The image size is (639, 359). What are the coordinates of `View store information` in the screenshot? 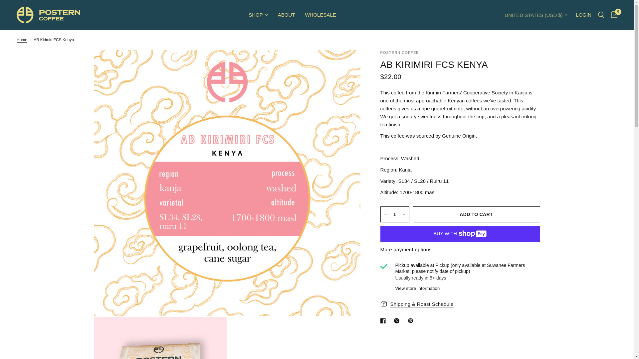 It's located at (418, 288).